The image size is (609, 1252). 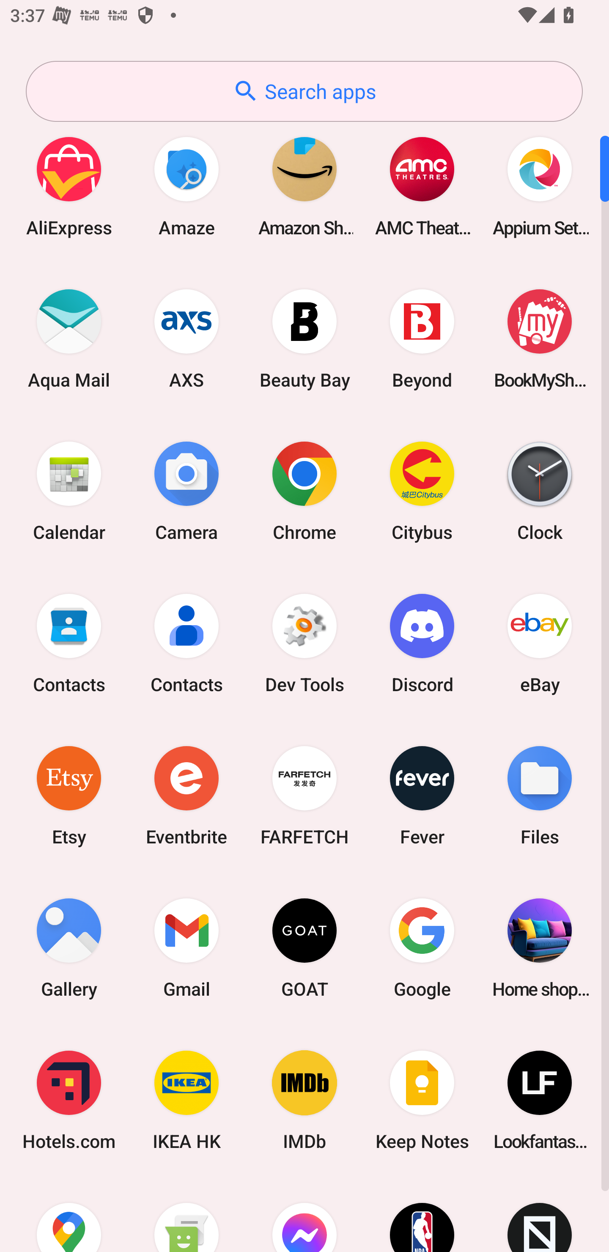 I want to click on Camera, so click(x=187, y=491).